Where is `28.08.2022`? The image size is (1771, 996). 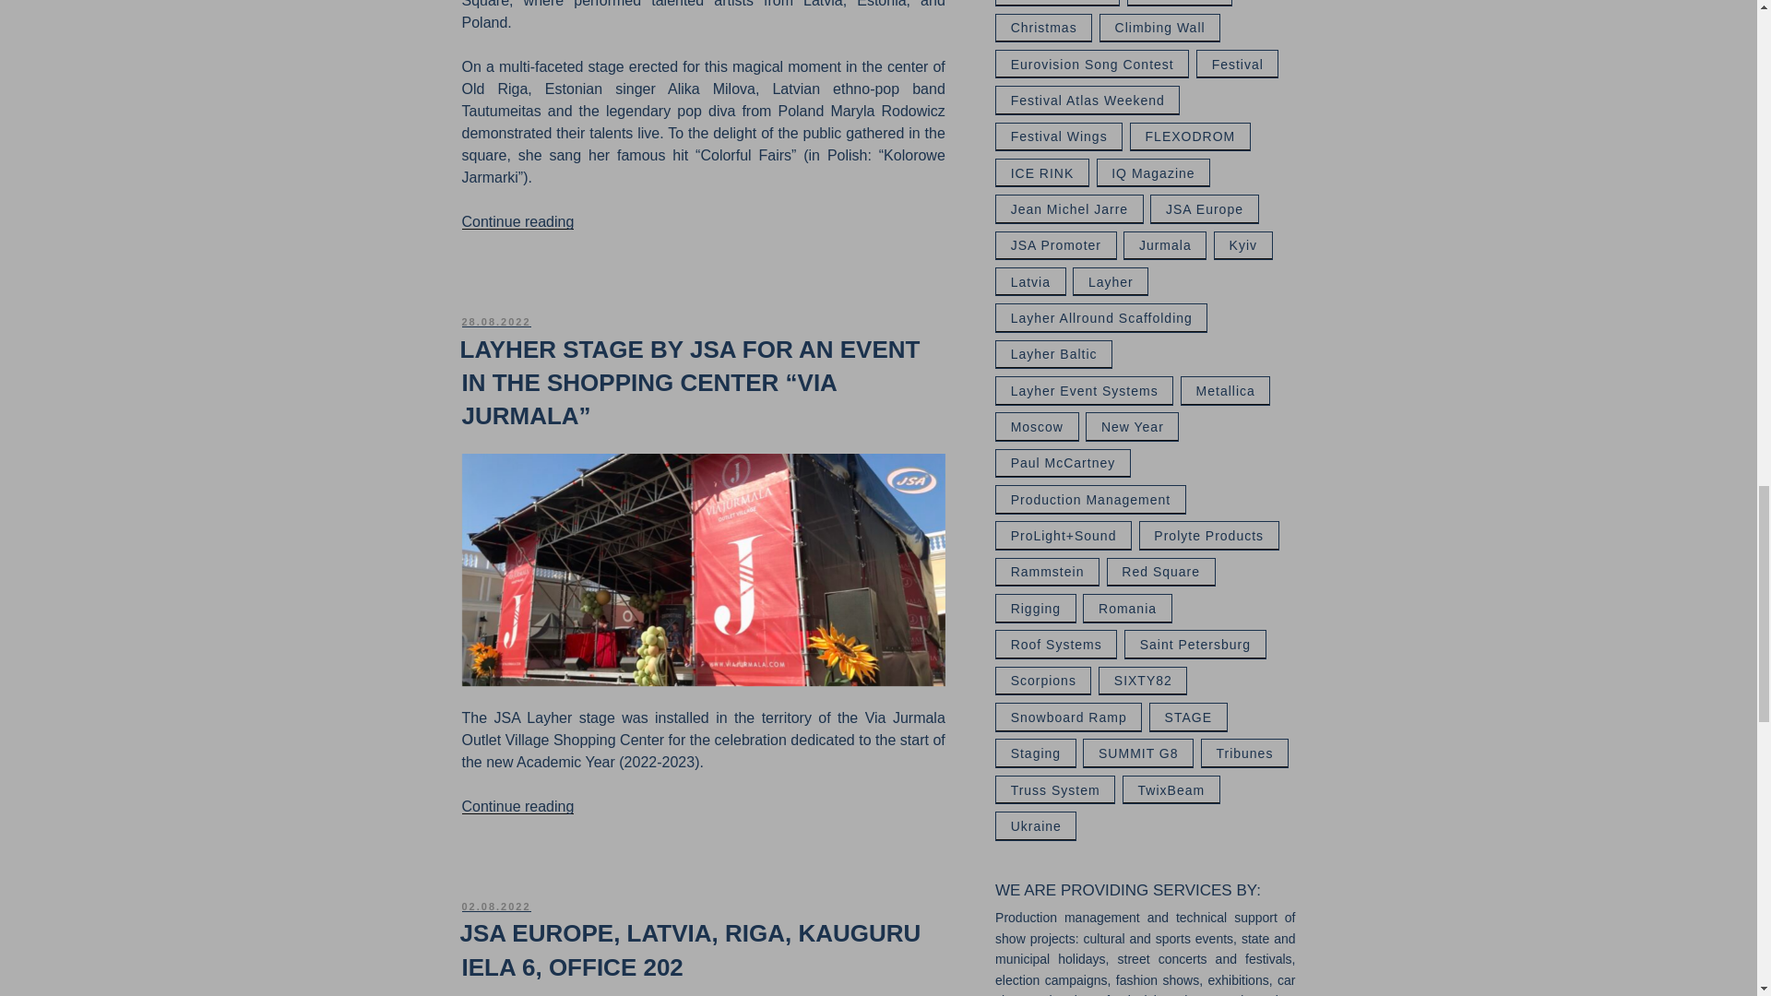
28.08.2022 is located at coordinates (494, 322).